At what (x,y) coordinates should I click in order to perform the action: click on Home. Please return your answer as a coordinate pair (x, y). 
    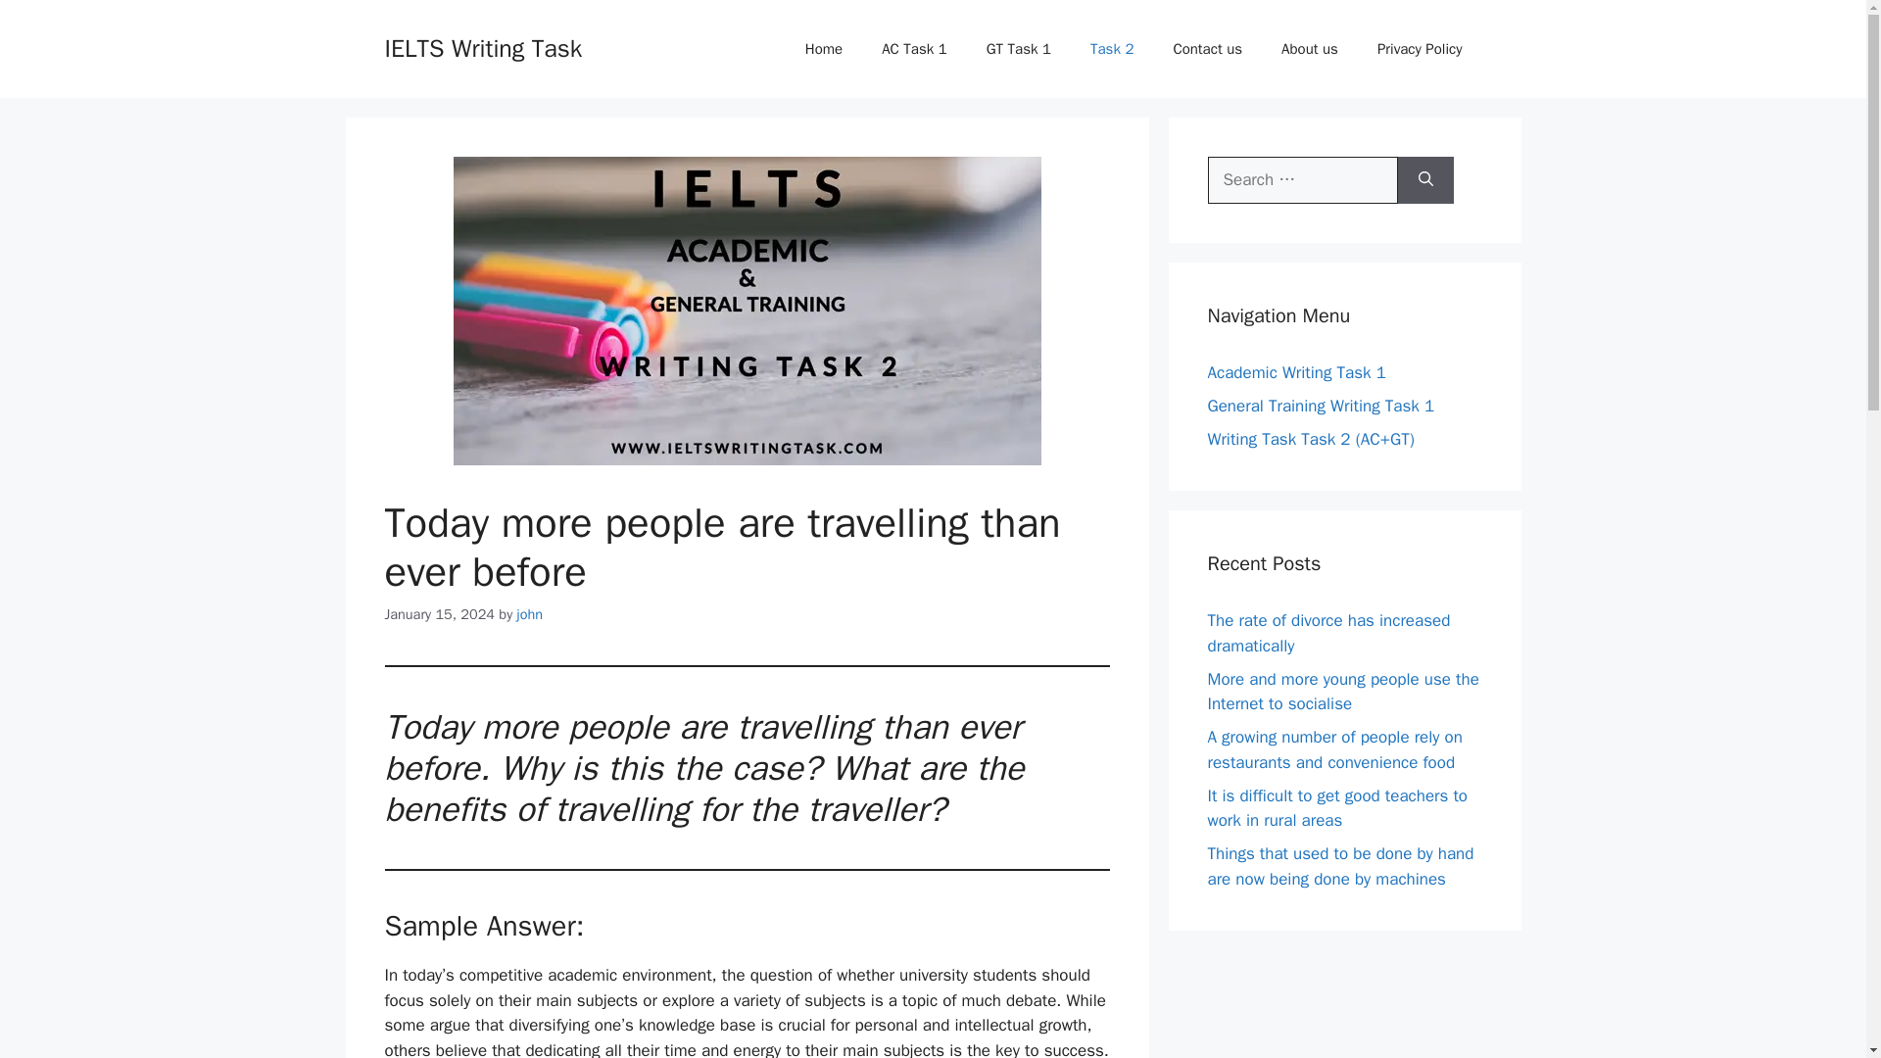
    Looking at the image, I should click on (823, 49).